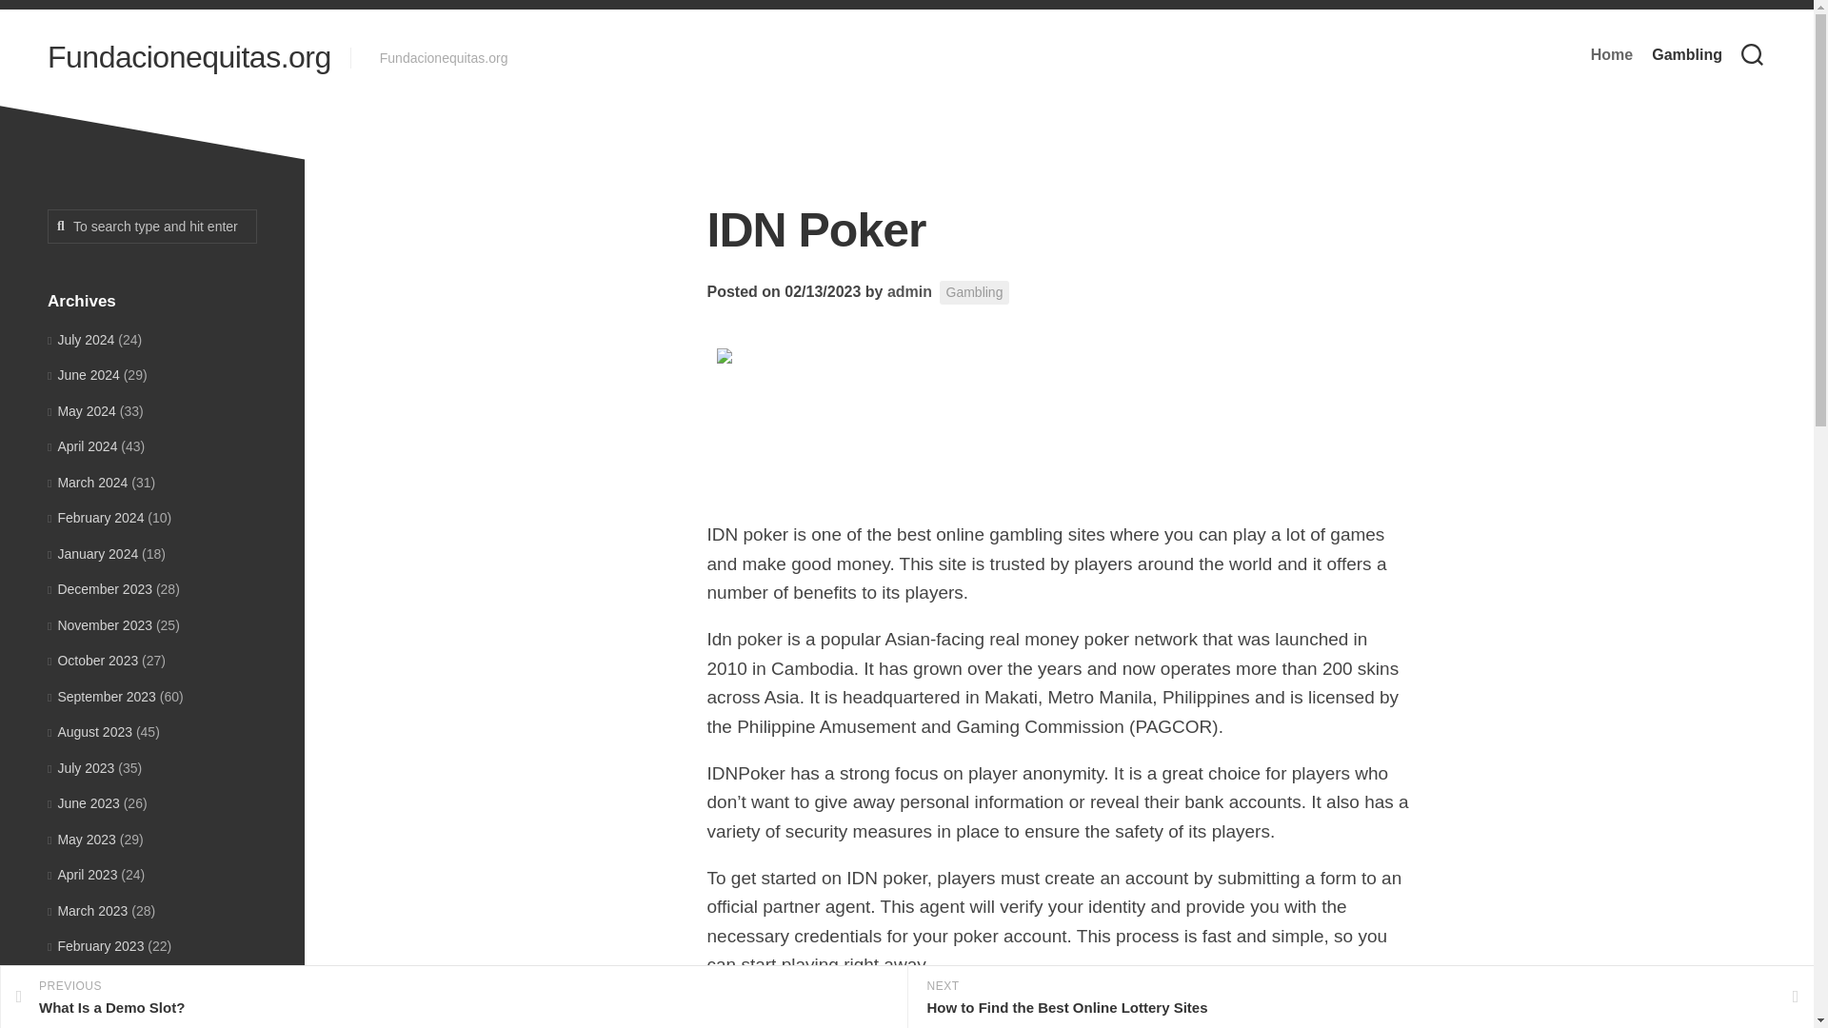 The image size is (1828, 1028). Describe the element at coordinates (1687, 55) in the screenshot. I see `Gambling` at that location.